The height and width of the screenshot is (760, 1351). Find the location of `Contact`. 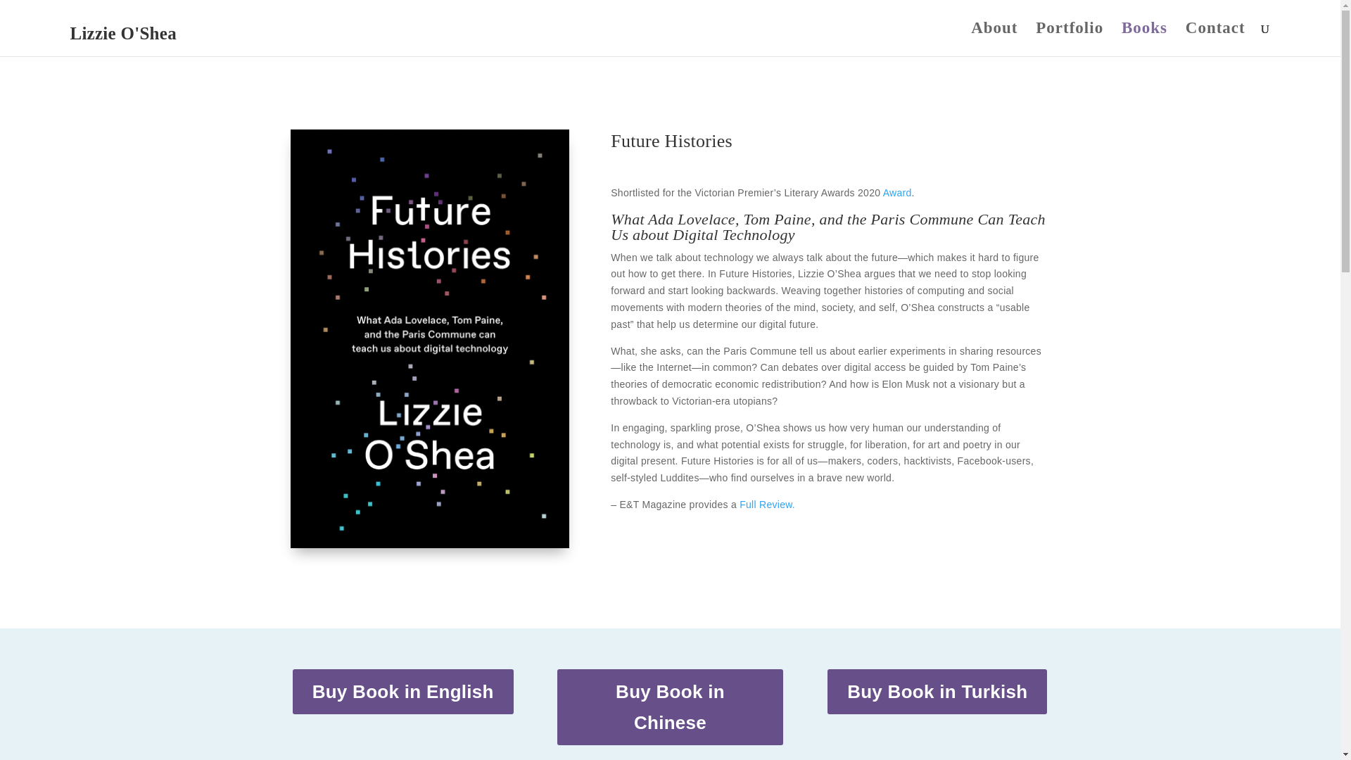

Contact is located at coordinates (1216, 39).